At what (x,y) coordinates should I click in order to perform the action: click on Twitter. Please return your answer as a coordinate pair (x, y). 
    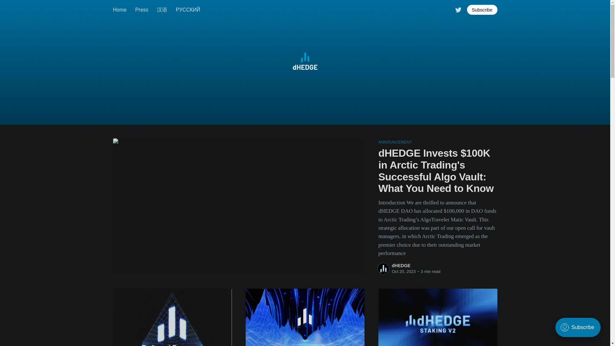
    Looking at the image, I should click on (458, 9).